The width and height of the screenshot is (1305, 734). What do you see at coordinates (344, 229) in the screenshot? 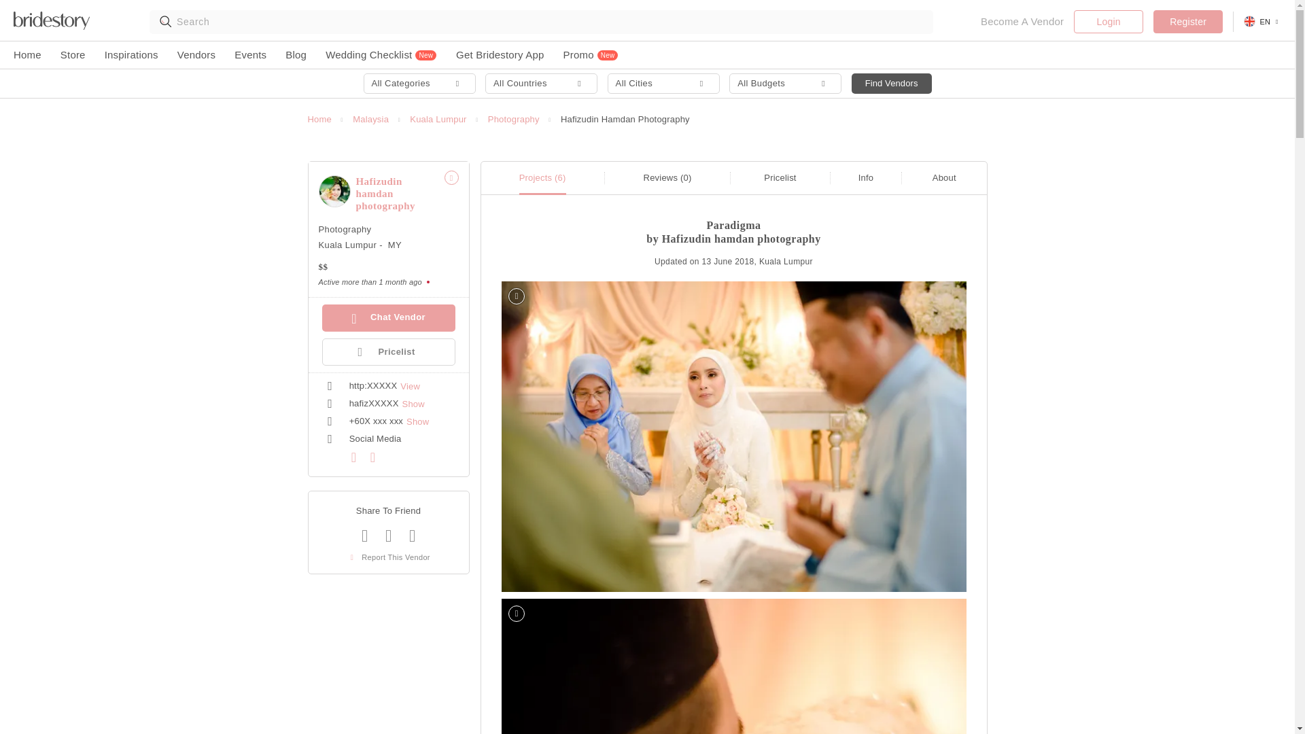
I see `Photography` at bounding box center [344, 229].